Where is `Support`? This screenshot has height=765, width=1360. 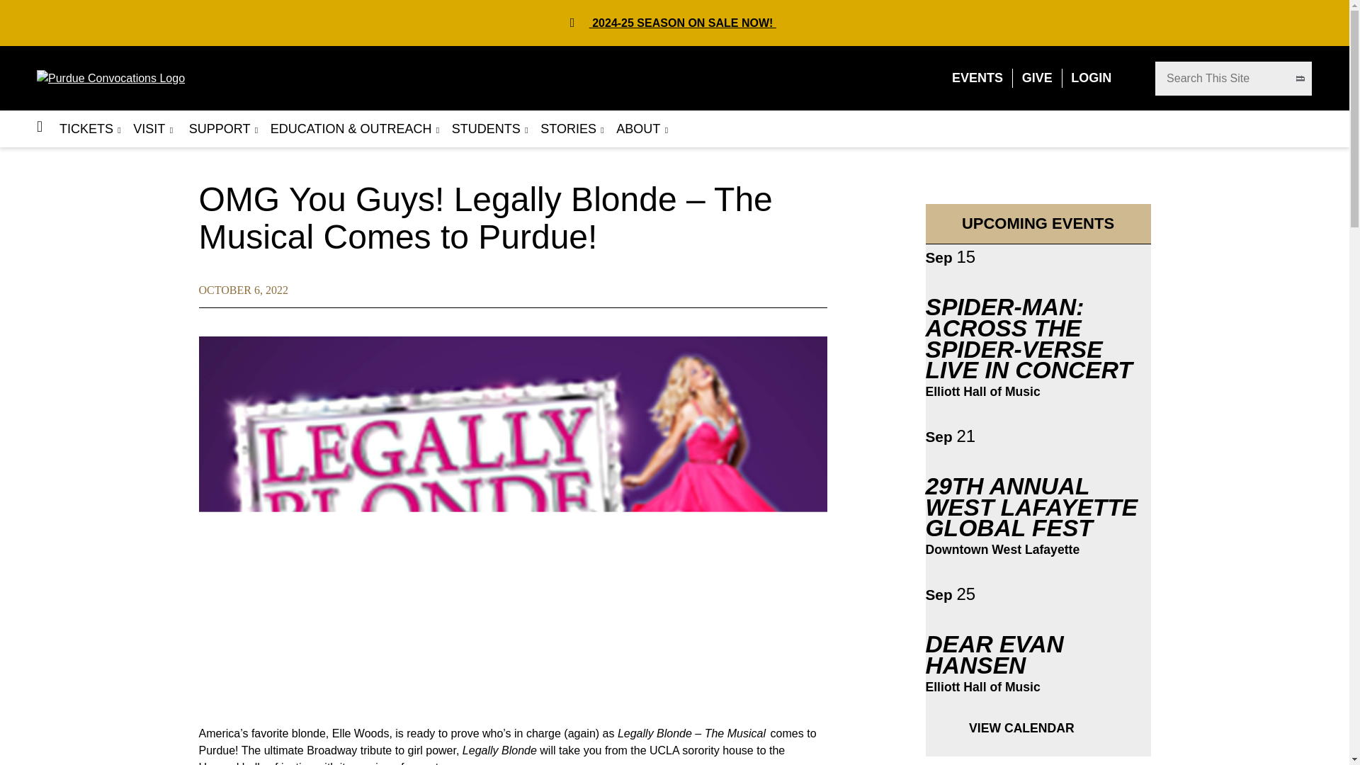 Support is located at coordinates (217, 129).